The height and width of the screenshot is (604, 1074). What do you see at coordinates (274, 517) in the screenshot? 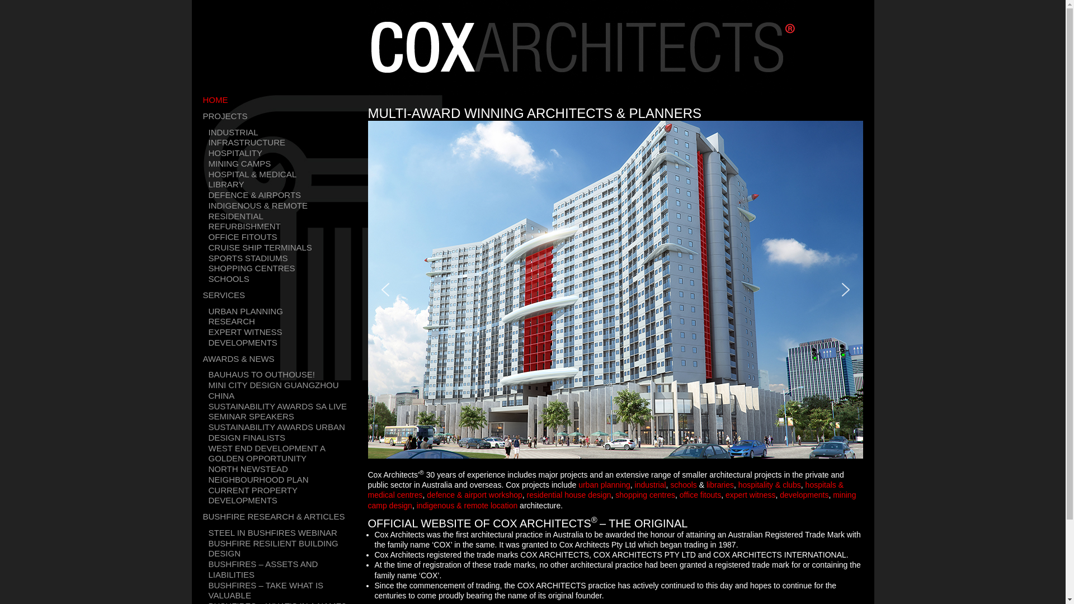
I see `BUSHFIRE RESEARCH & ARTICLES` at bounding box center [274, 517].